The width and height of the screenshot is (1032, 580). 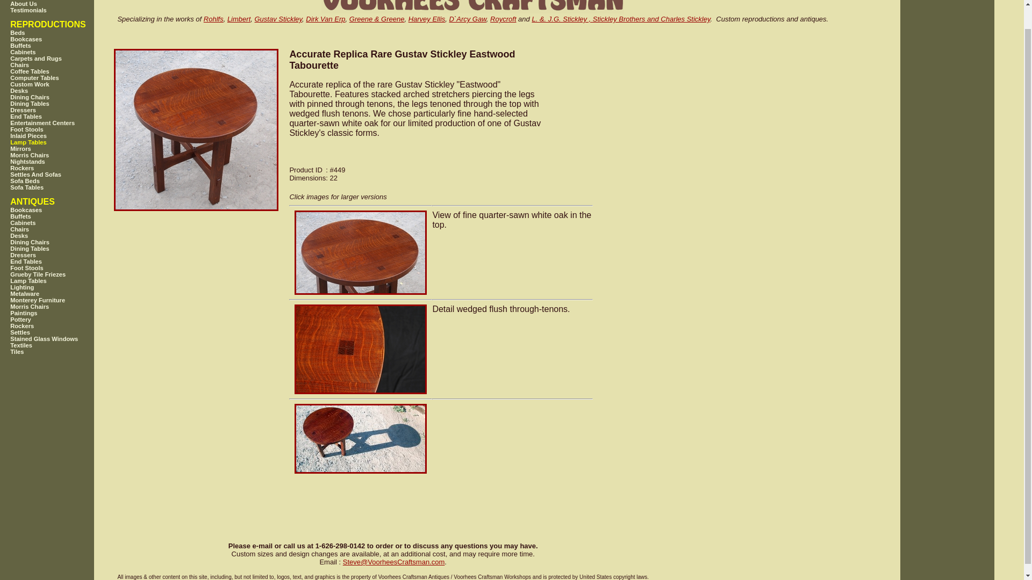 What do you see at coordinates (59, 103) in the screenshot?
I see `Dining Tables` at bounding box center [59, 103].